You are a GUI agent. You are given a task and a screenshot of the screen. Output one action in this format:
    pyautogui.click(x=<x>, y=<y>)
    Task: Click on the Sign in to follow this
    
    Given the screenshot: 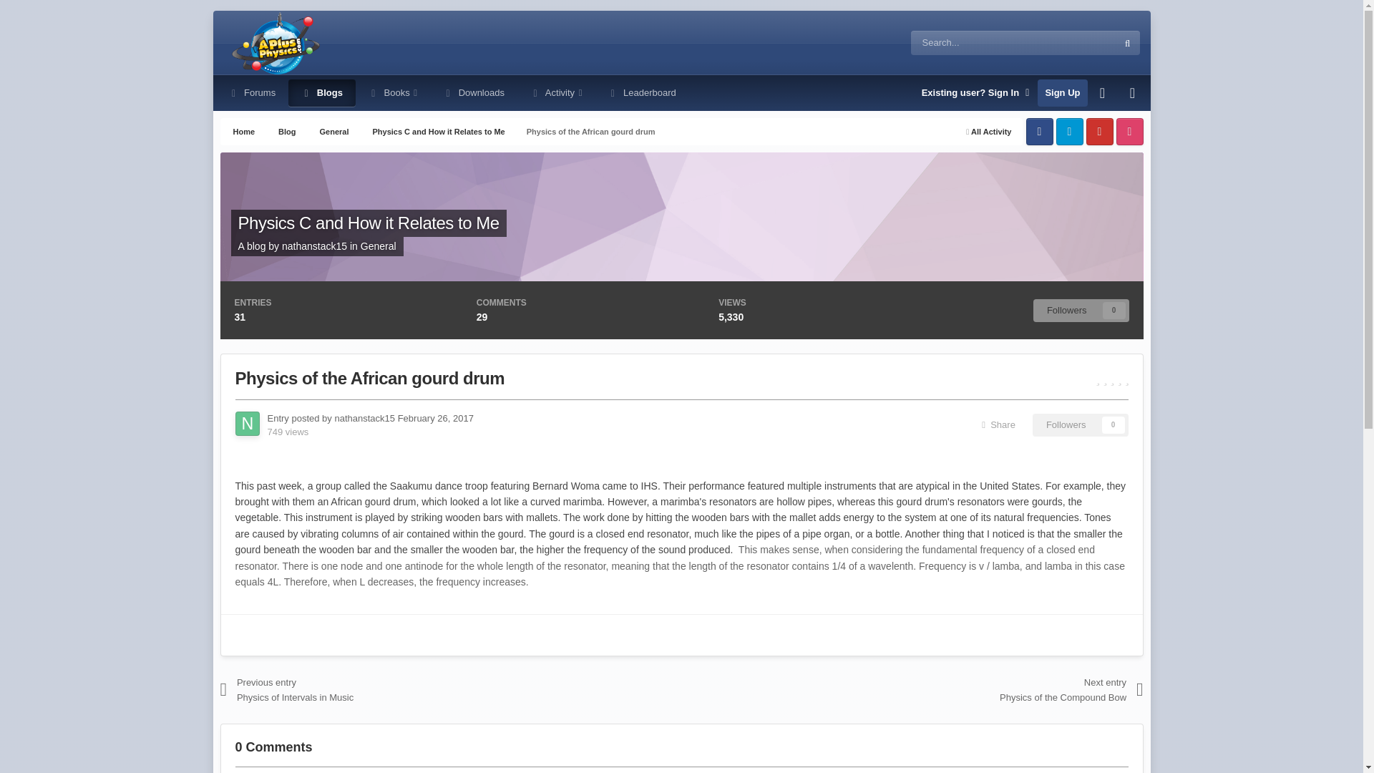 What is the action you would take?
    pyautogui.click(x=1081, y=425)
    